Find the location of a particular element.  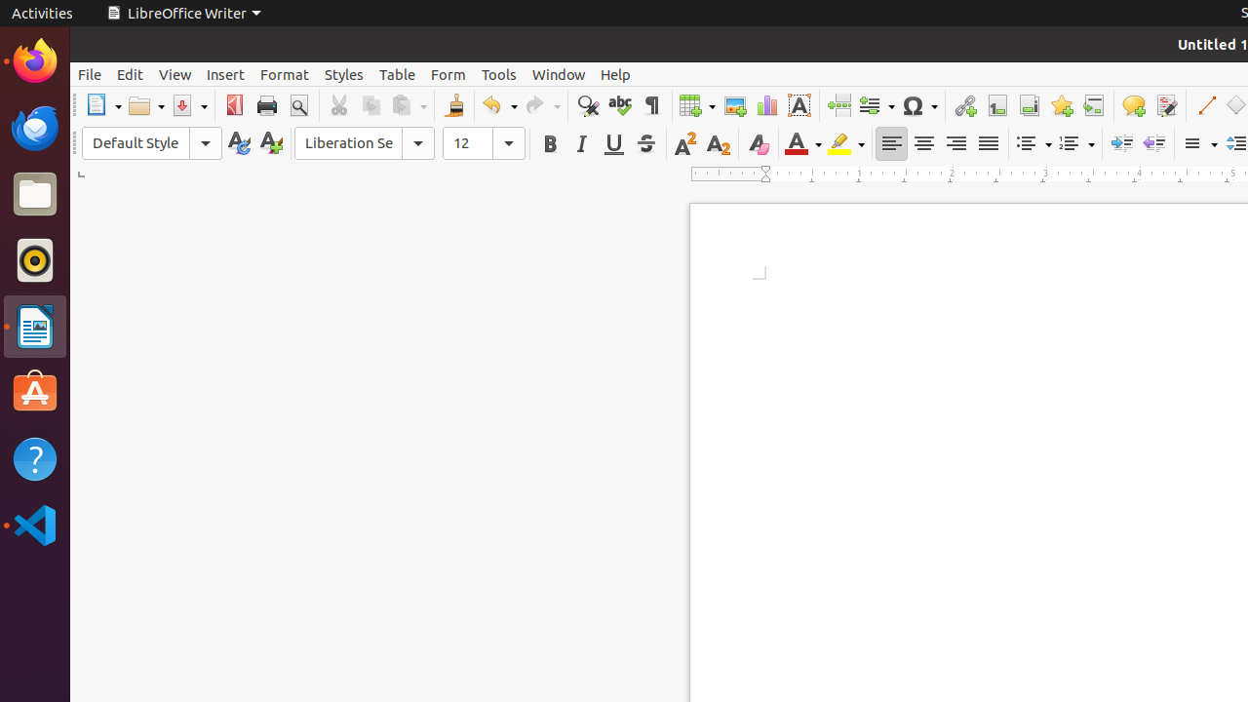

Undo is located at coordinates (499, 105).